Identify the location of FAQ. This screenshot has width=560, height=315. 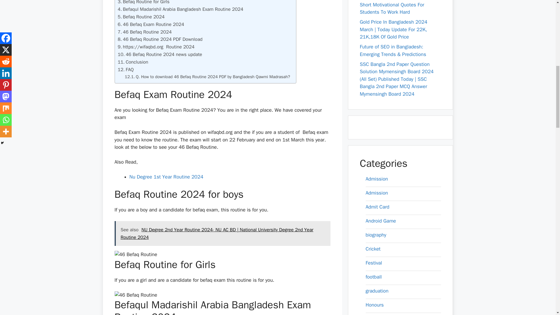
(125, 69).